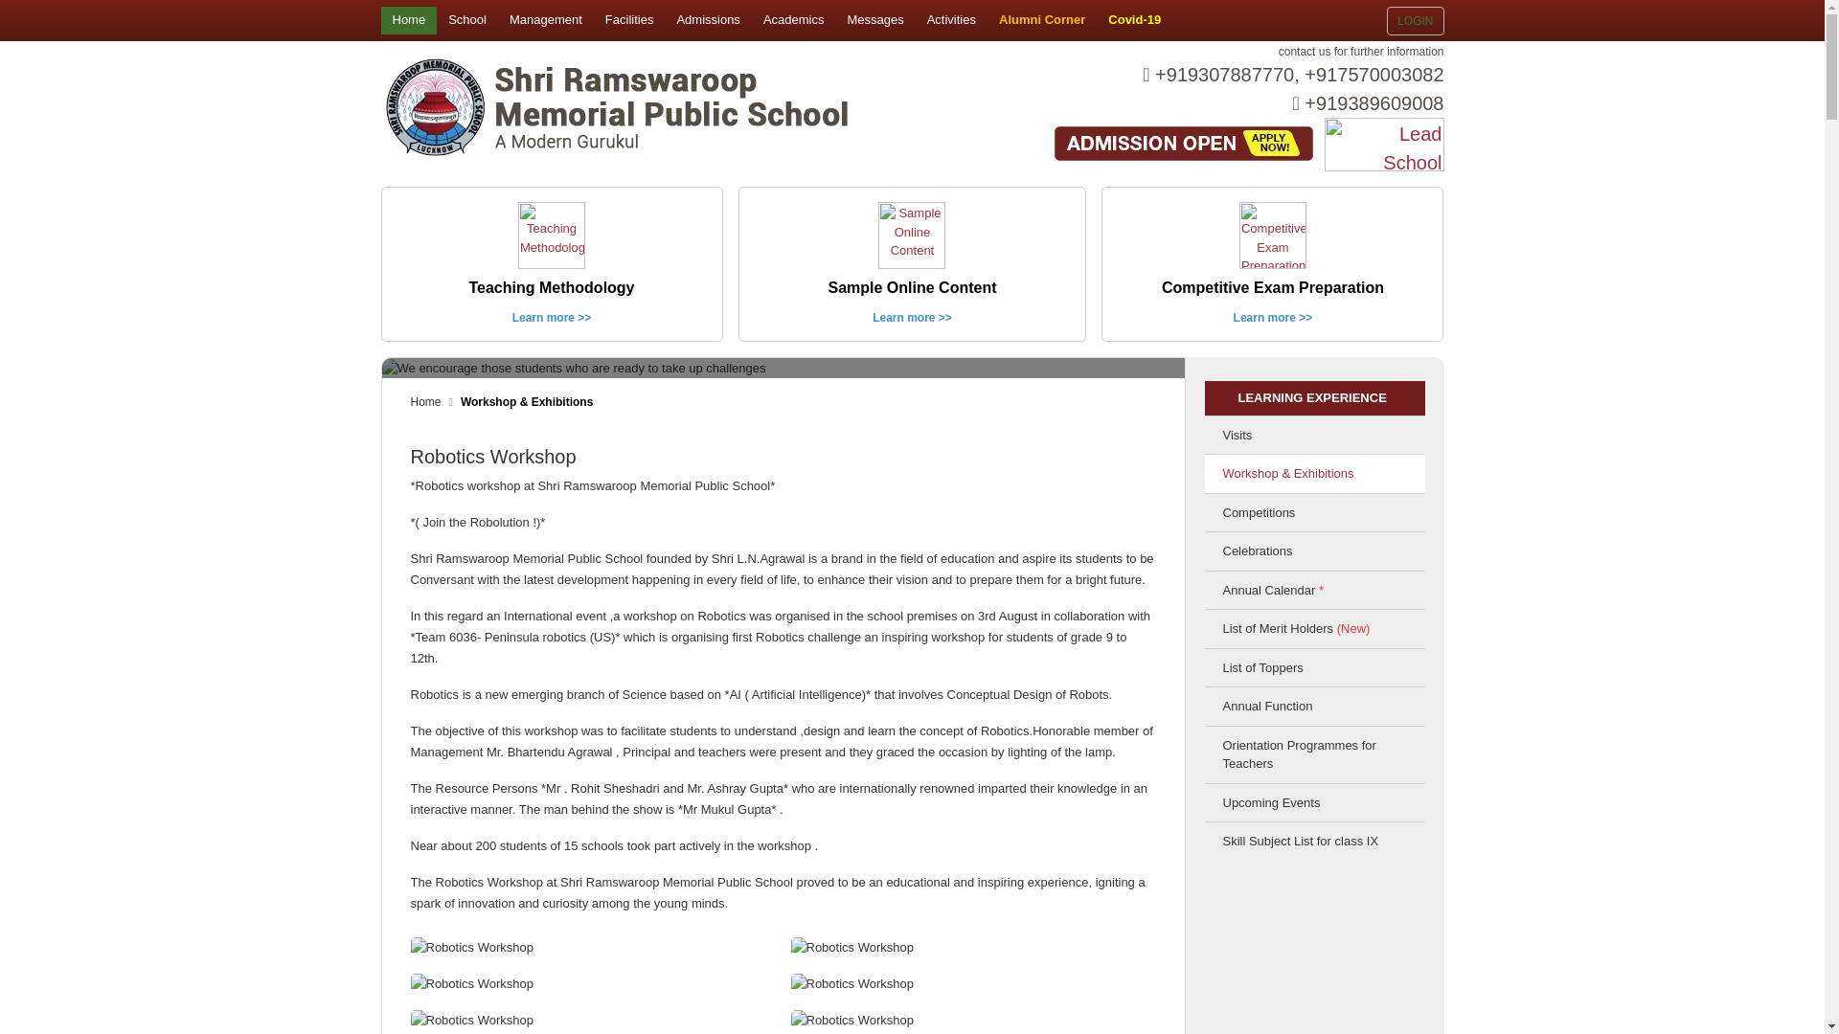  What do you see at coordinates (952, 19) in the screenshot?
I see `Activities` at bounding box center [952, 19].